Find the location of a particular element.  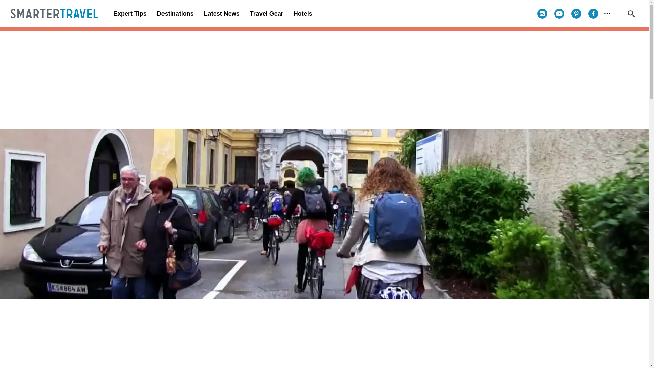

Destinations is located at coordinates (175, 14).